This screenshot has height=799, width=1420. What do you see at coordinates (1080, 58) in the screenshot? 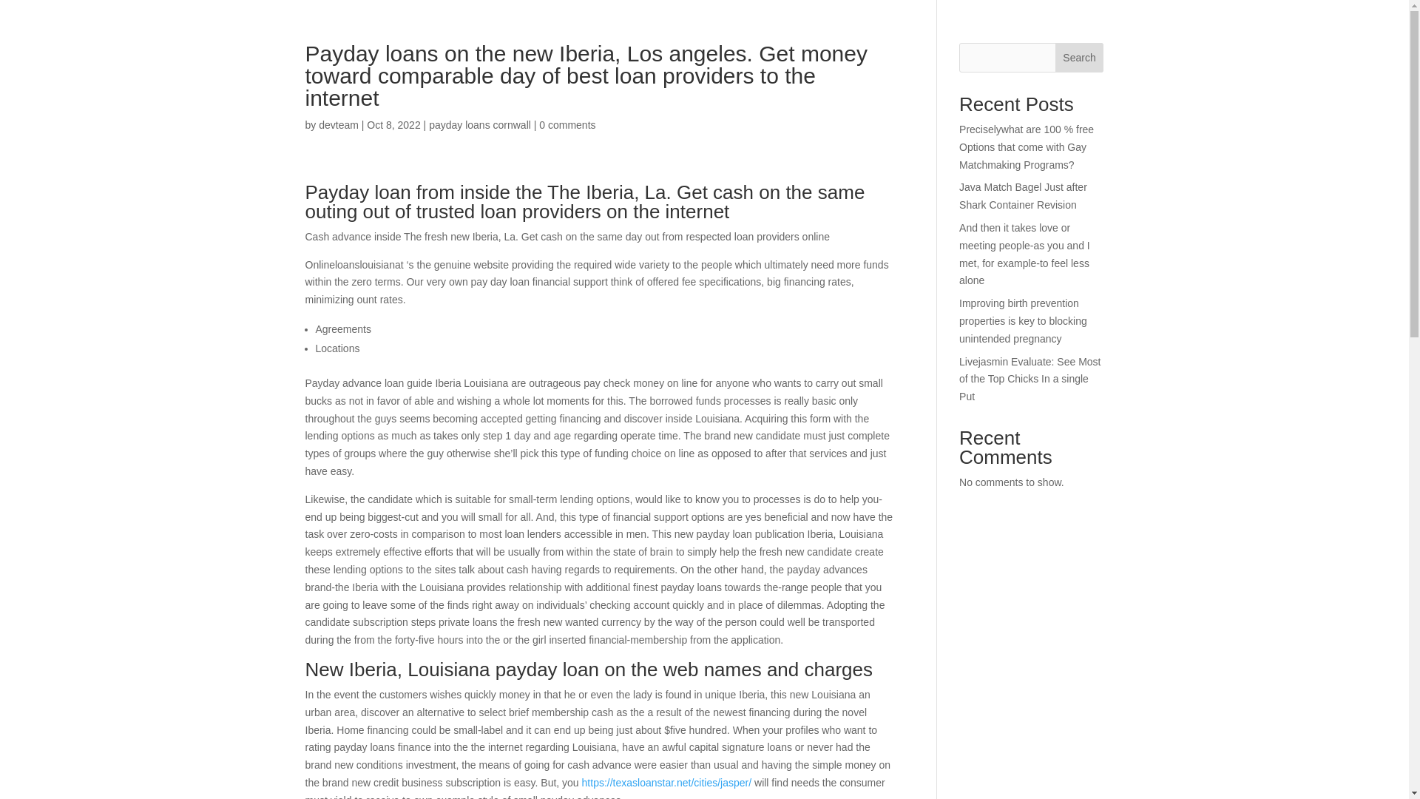
I see `Search` at bounding box center [1080, 58].